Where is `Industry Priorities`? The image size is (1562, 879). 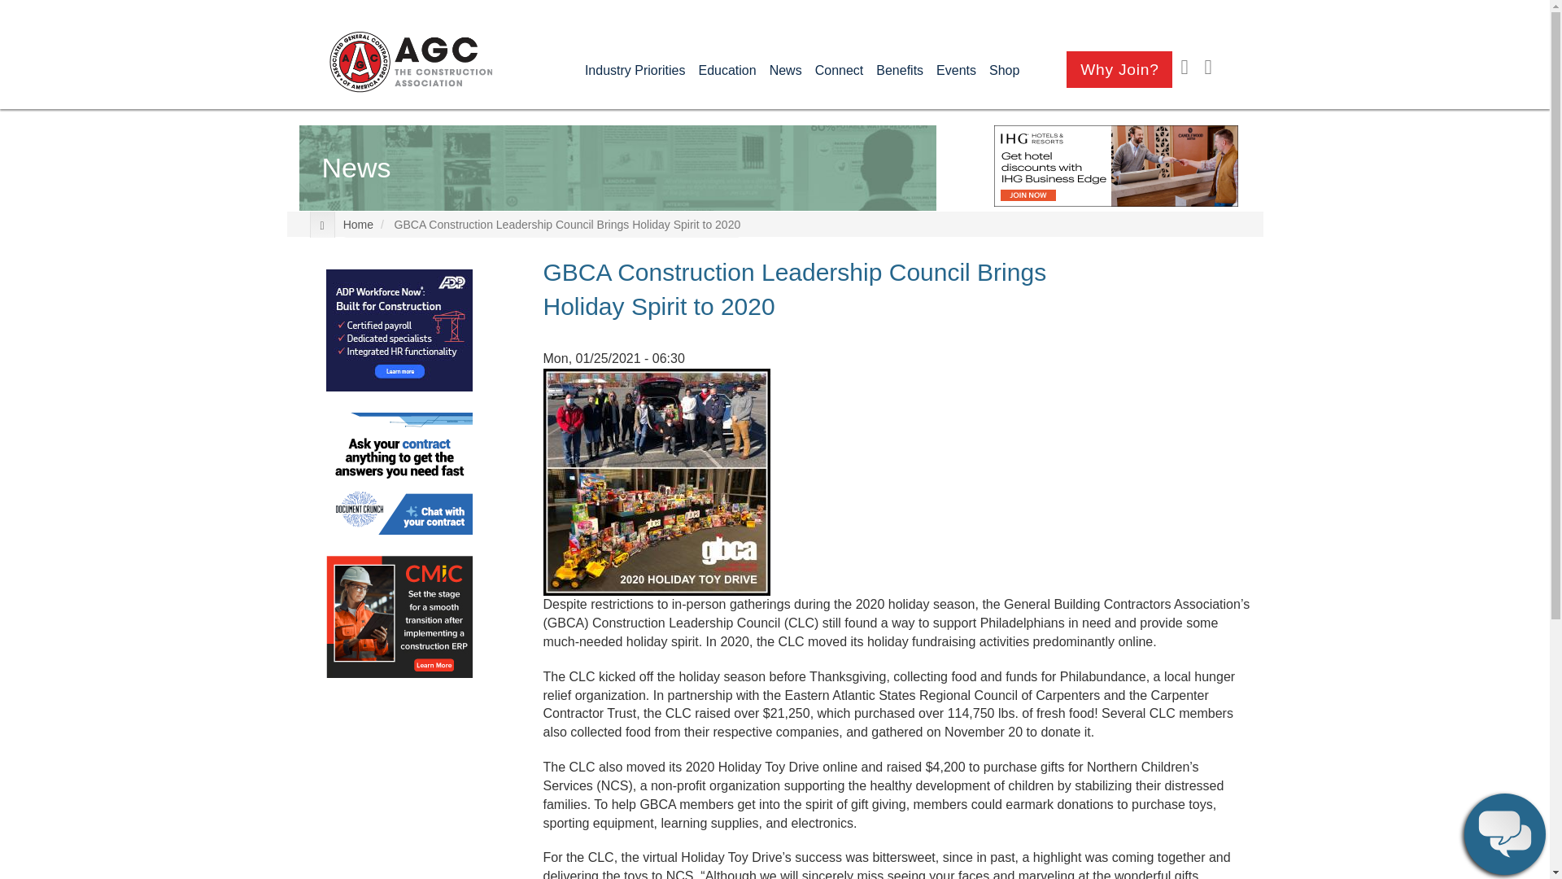
Industry Priorities is located at coordinates (635, 70).